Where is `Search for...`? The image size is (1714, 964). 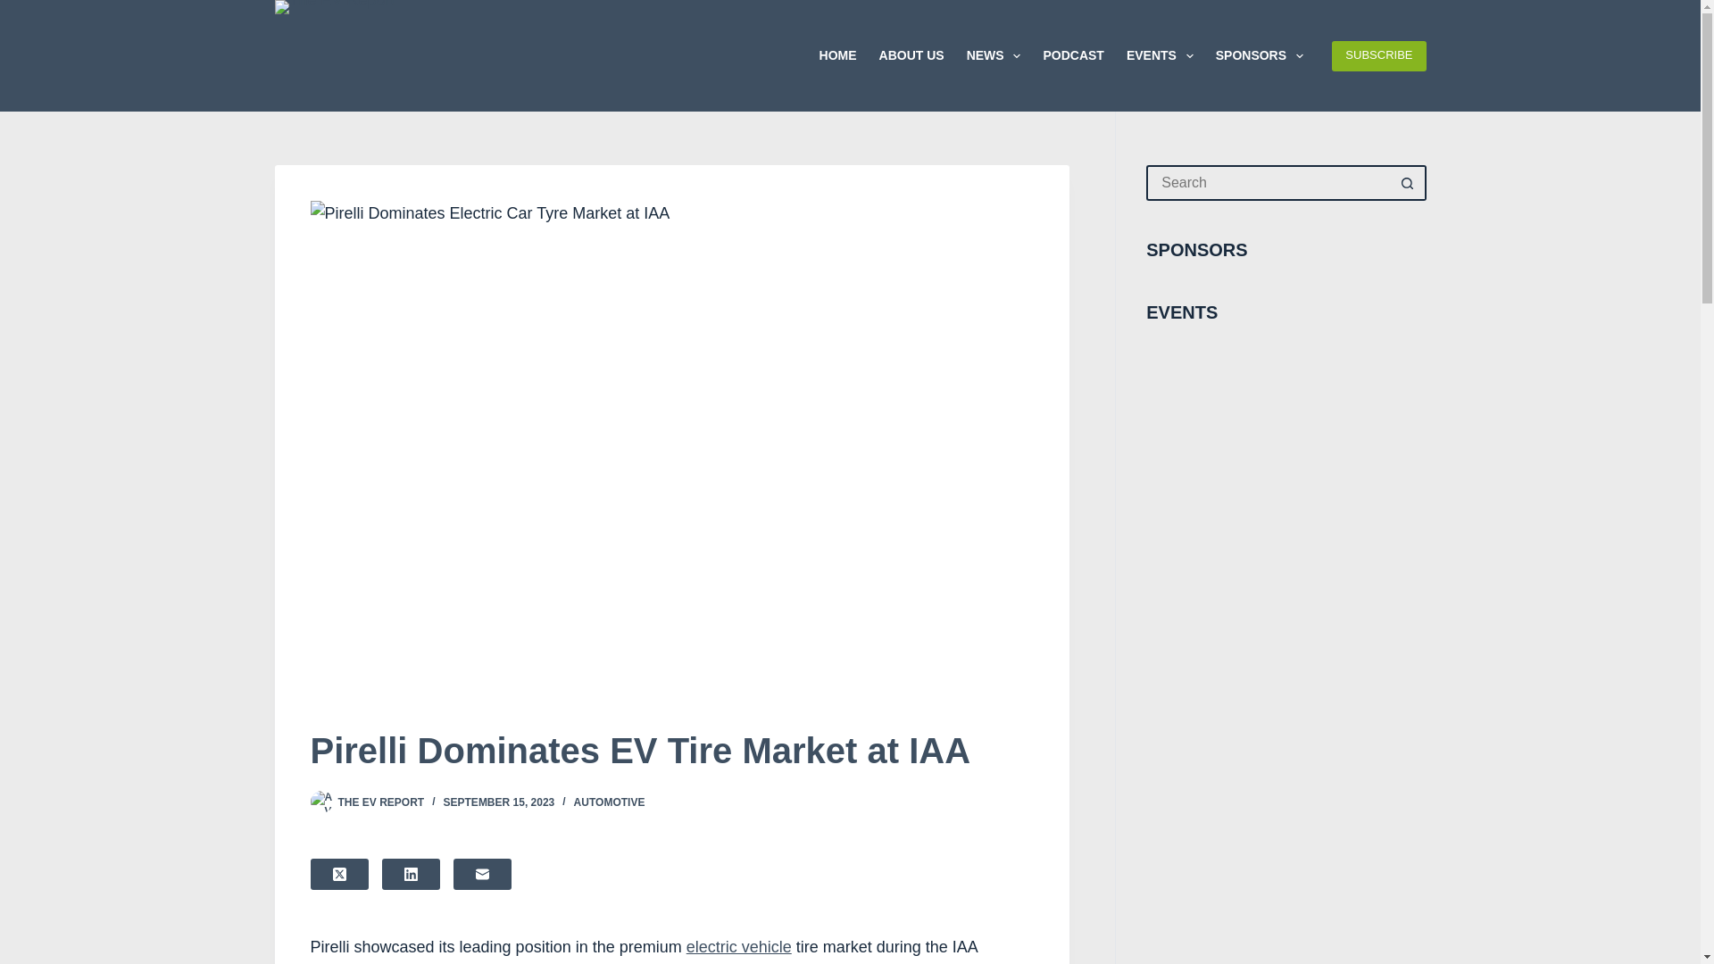
Search for... is located at coordinates (1268, 182).